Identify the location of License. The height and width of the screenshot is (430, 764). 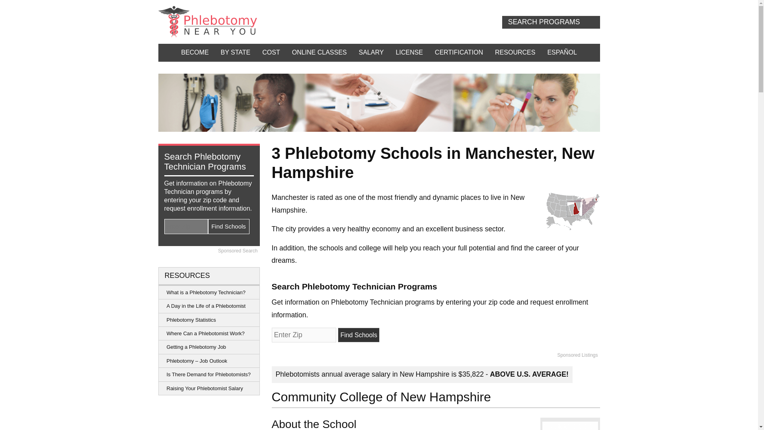
(409, 53).